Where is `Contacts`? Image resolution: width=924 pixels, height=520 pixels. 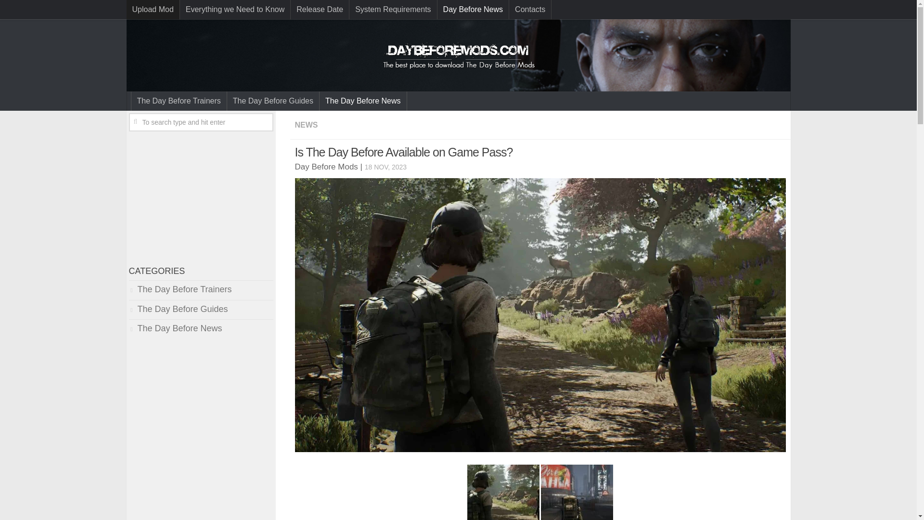
Contacts is located at coordinates (529, 10).